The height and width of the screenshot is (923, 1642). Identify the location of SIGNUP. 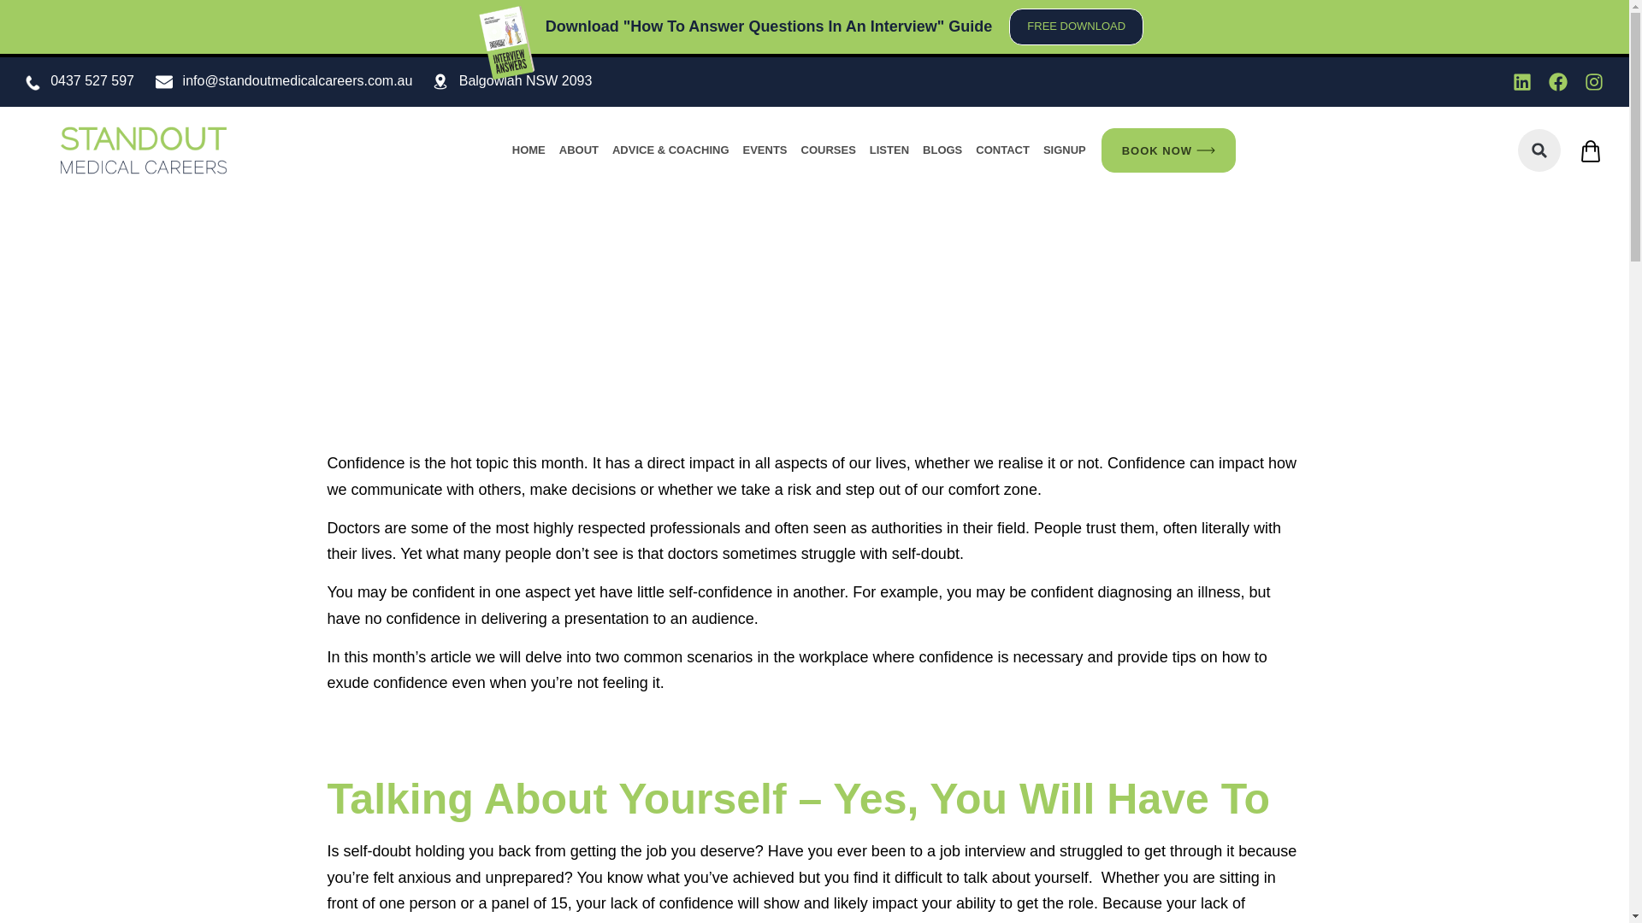
(1064, 150).